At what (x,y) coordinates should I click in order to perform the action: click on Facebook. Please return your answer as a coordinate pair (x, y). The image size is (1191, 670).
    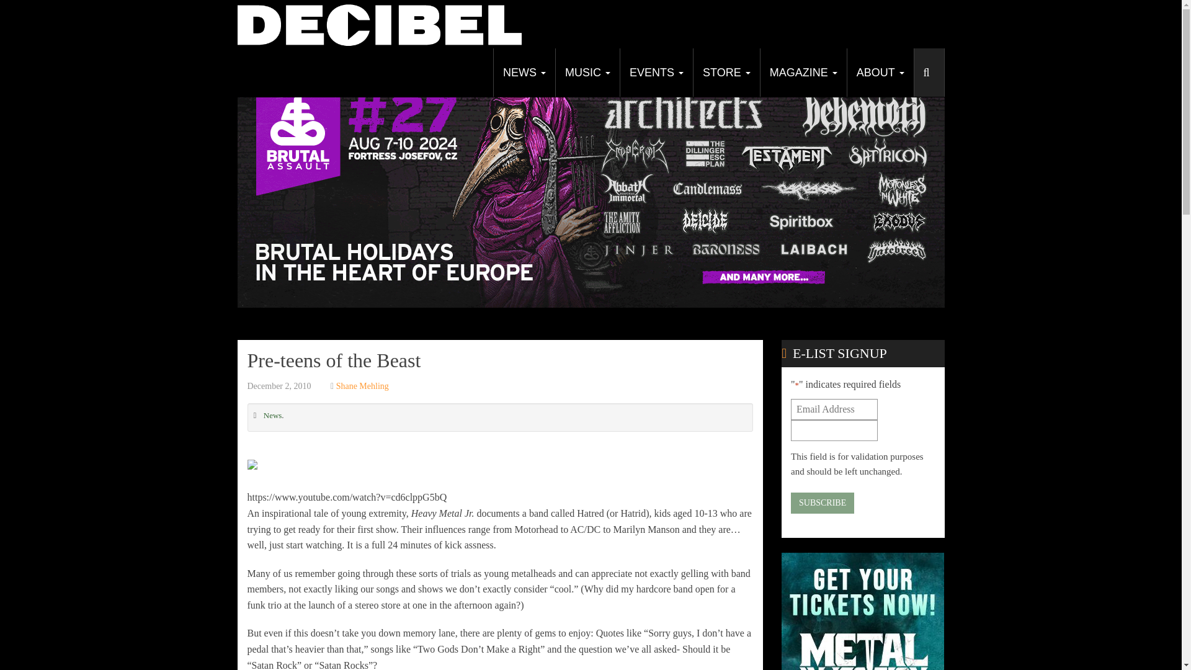
    Looking at the image, I should click on (841, 60).